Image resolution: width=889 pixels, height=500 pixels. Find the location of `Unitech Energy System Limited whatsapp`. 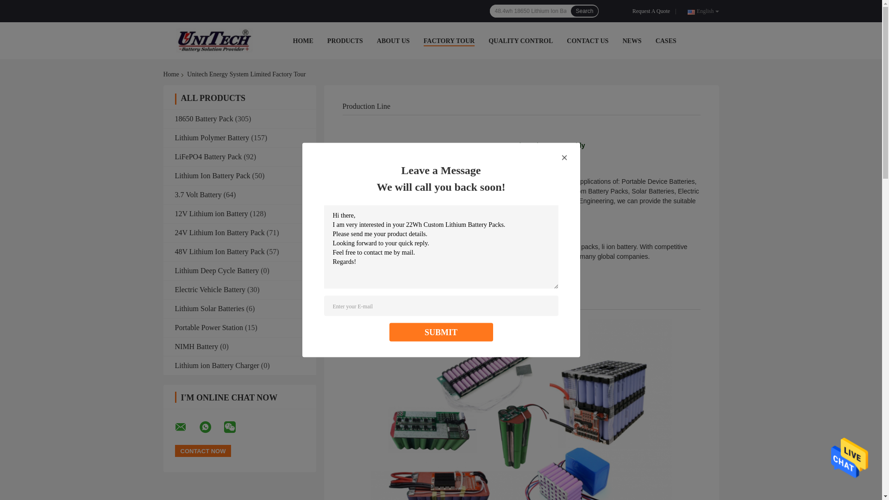

Unitech Energy System Limited whatsapp is located at coordinates (211, 427).